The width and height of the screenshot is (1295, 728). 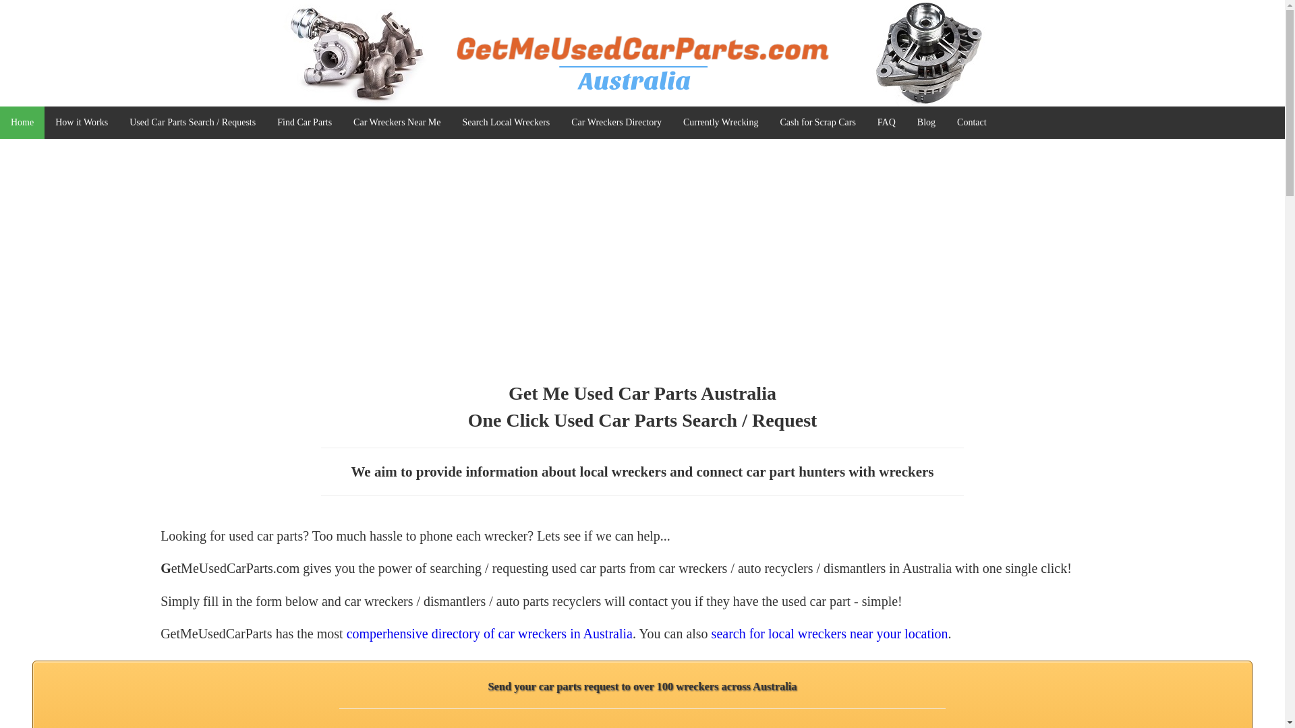 I want to click on Blog, so click(x=927, y=123).